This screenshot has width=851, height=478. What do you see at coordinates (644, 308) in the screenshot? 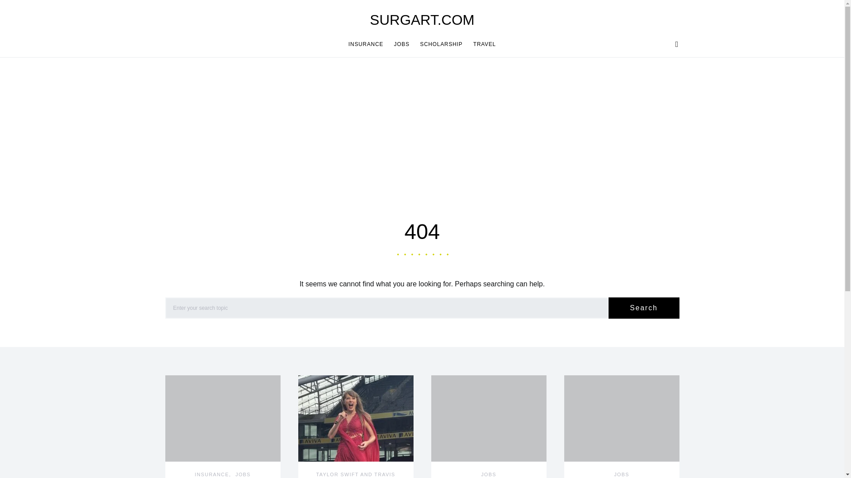
I see `Search` at bounding box center [644, 308].